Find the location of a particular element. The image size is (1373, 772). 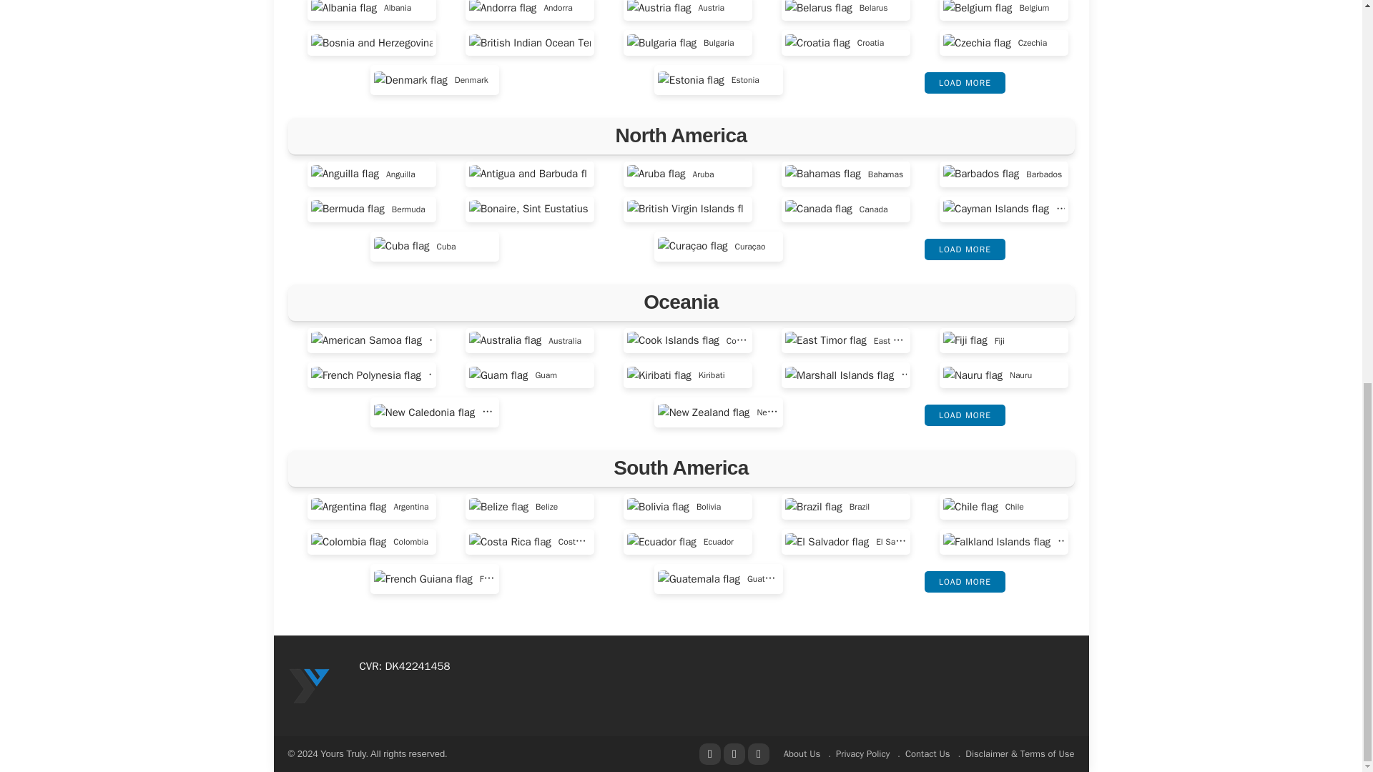

Yours Truly is located at coordinates (309, 685).